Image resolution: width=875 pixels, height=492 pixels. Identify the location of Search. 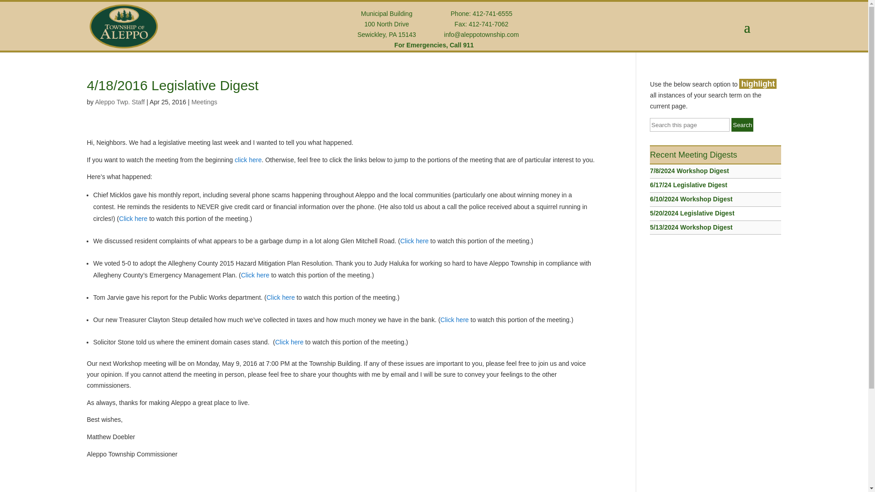
(742, 125).